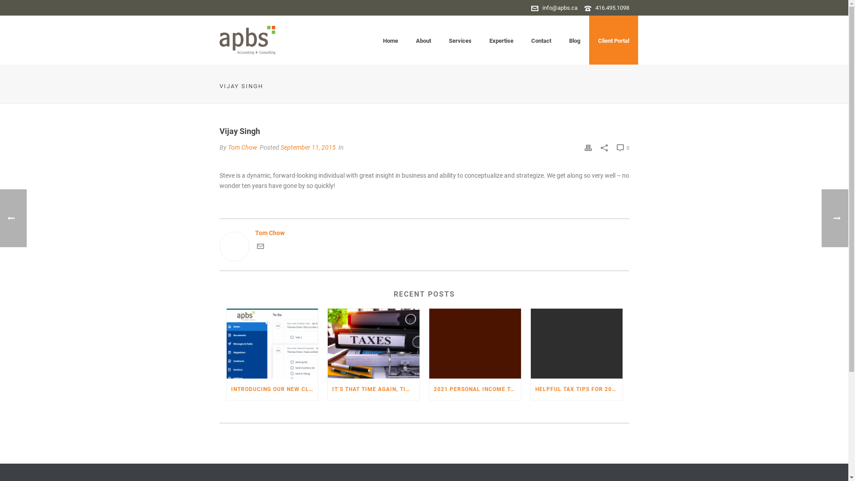  Describe the element at coordinates (475, 344) in the screenshot. I see `2021 Personal Income Tax Organizer` at that location.